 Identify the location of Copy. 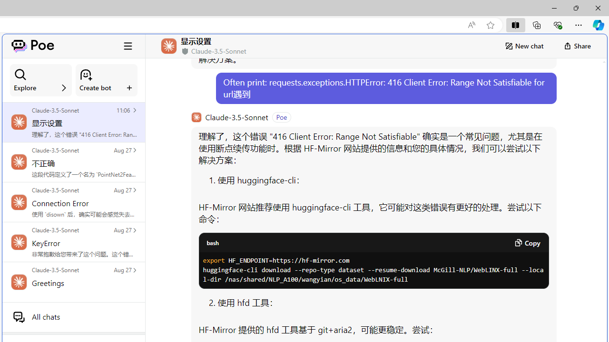
(527, 243).